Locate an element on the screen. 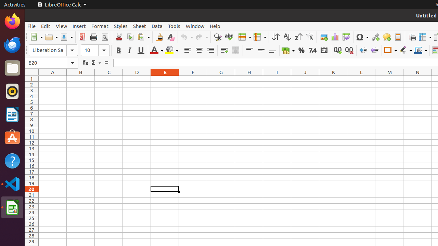  Chart is located at coordinates (335, 37).